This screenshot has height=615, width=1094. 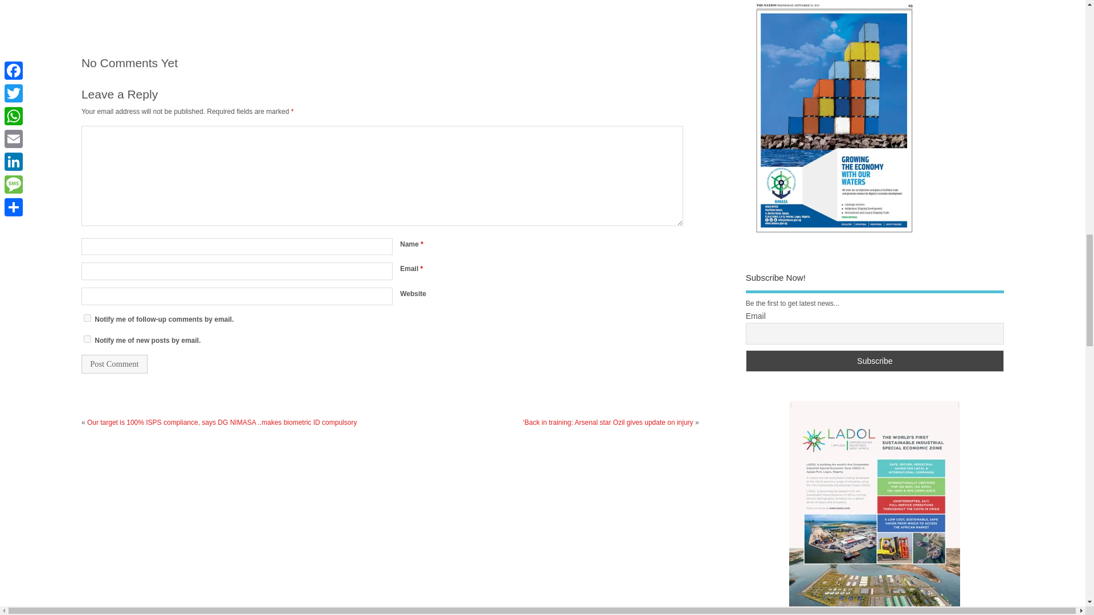 I want to click on subscribe, so click(x=87, y=338).